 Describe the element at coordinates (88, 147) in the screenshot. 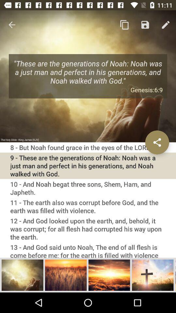

I see `jump until 8 but noah` at that location.